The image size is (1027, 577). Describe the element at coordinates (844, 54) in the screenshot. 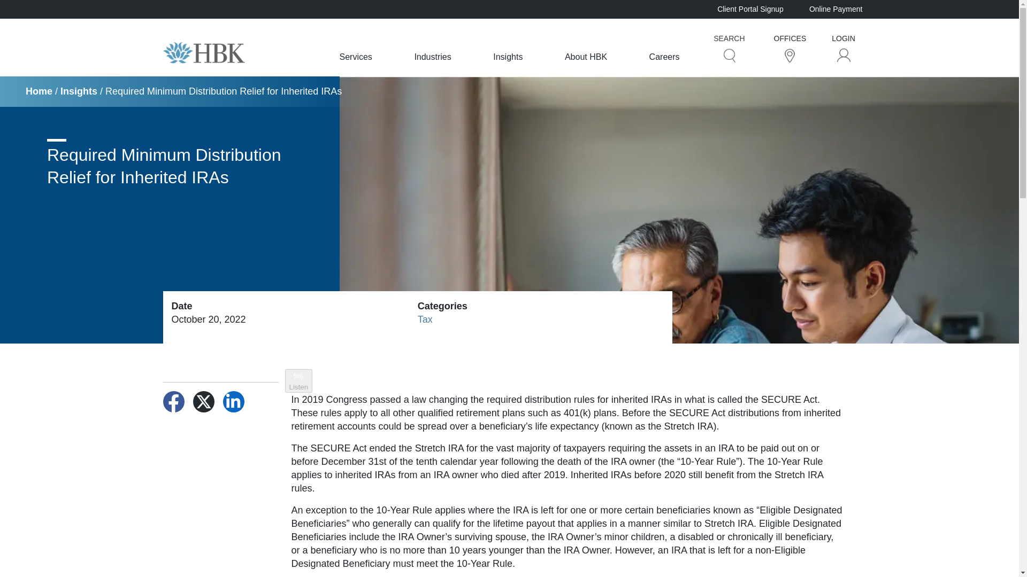

I see `Login` at that location.